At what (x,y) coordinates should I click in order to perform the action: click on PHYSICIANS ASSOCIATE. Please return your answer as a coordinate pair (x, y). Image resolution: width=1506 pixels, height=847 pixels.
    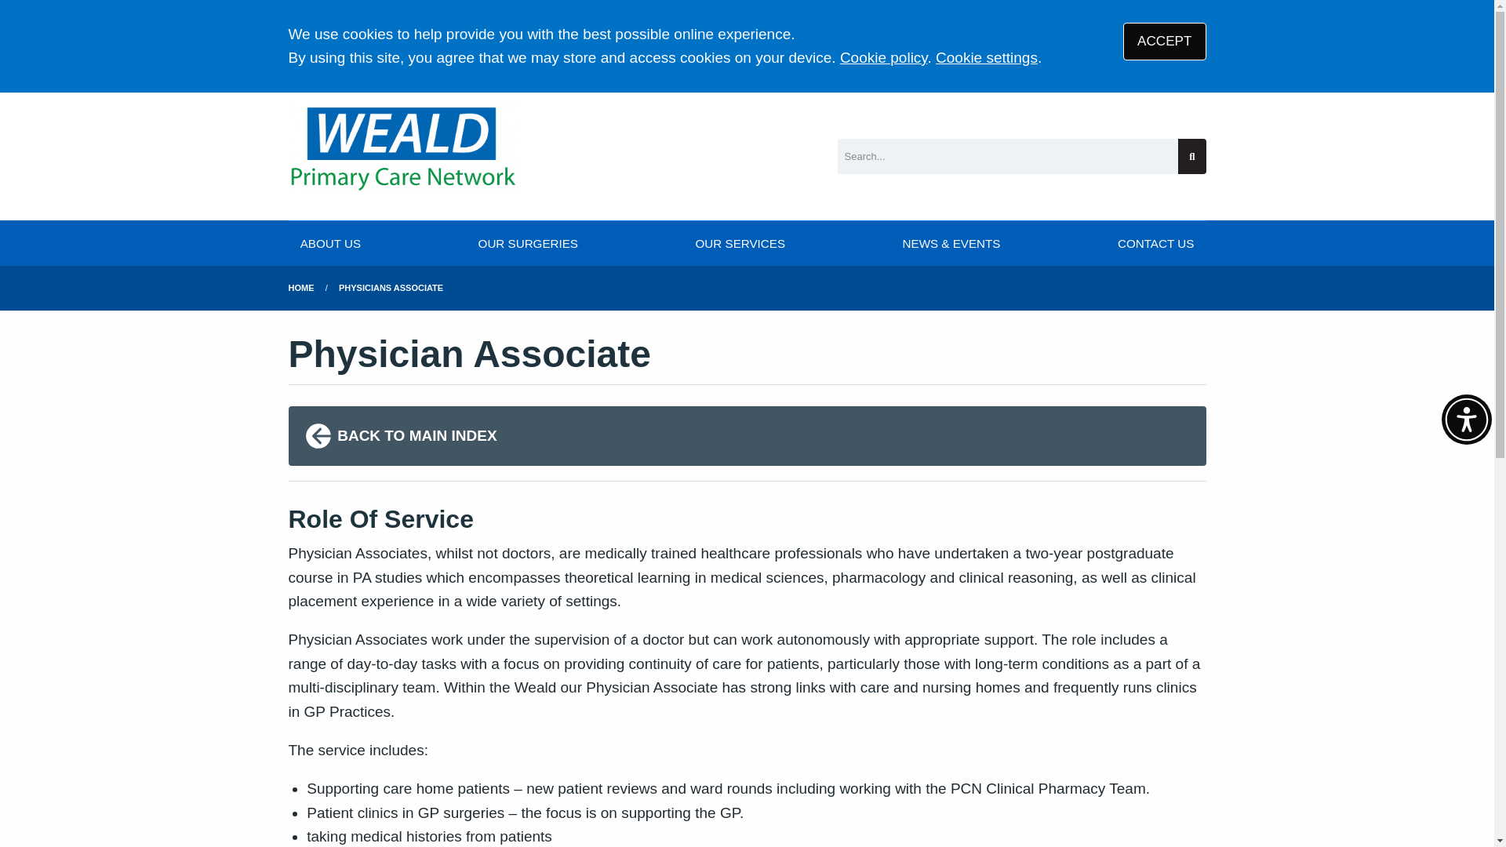
    Looking at the image, I should click on (391, 287).